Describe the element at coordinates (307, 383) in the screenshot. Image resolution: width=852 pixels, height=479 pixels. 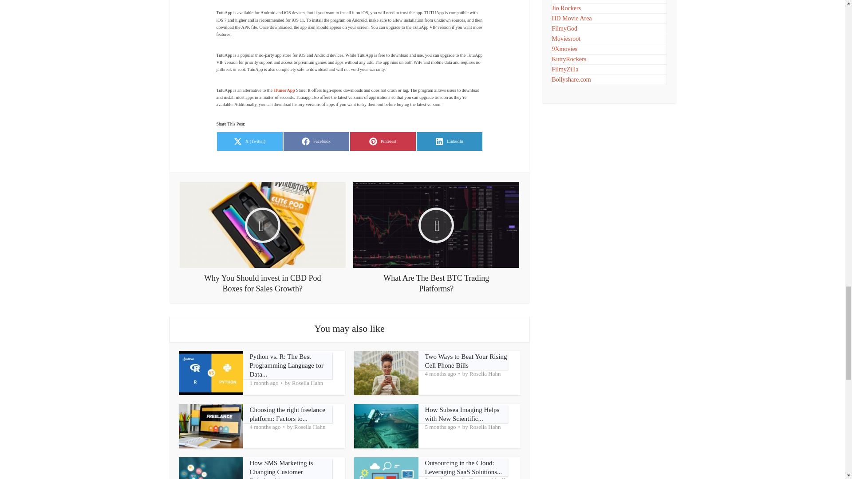
I see `Two Ways to Beat Your Rising Cell Phone Bills` at that location.